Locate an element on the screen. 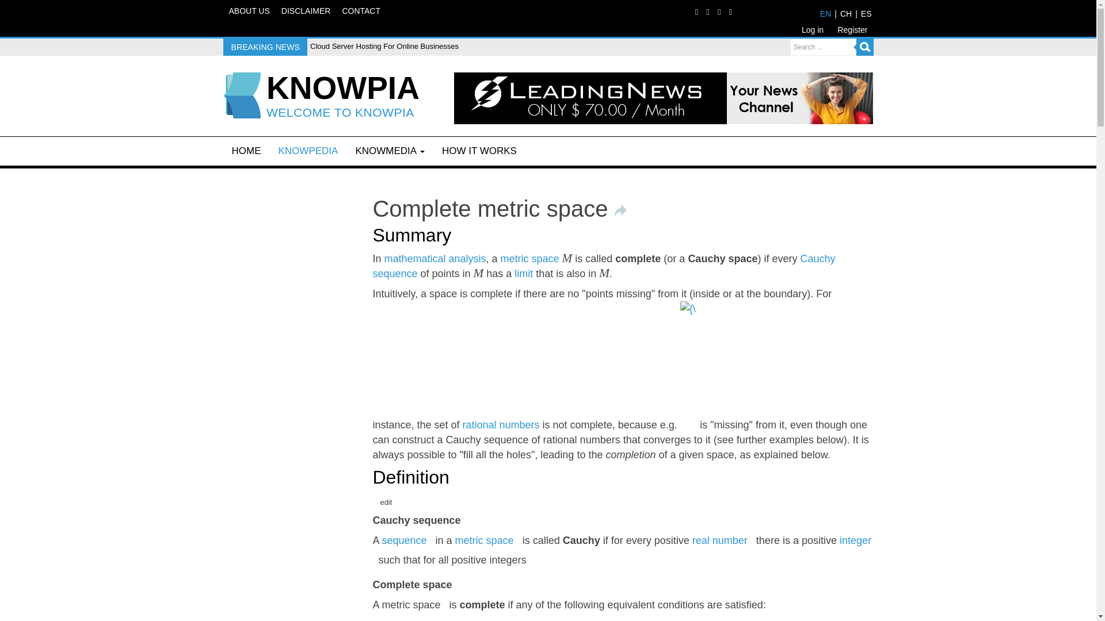 This screenshot has width=1105, height=621. ERANEWS is located at coordinates (343, 89).